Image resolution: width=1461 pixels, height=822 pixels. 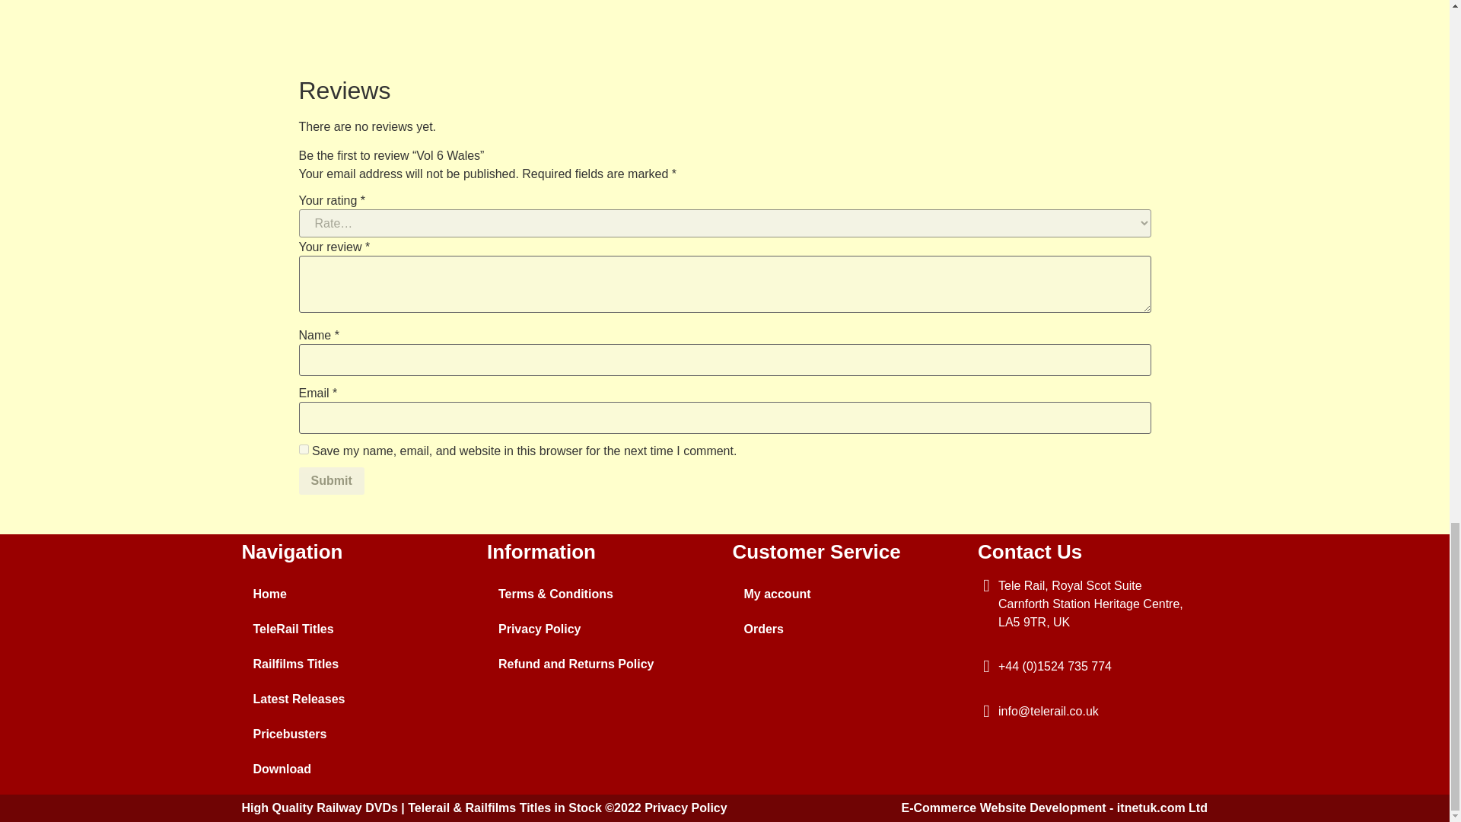 What do you see at coordinates (847, 594) in the screenshot?
I see `My account` at bounding box center [847, 594].